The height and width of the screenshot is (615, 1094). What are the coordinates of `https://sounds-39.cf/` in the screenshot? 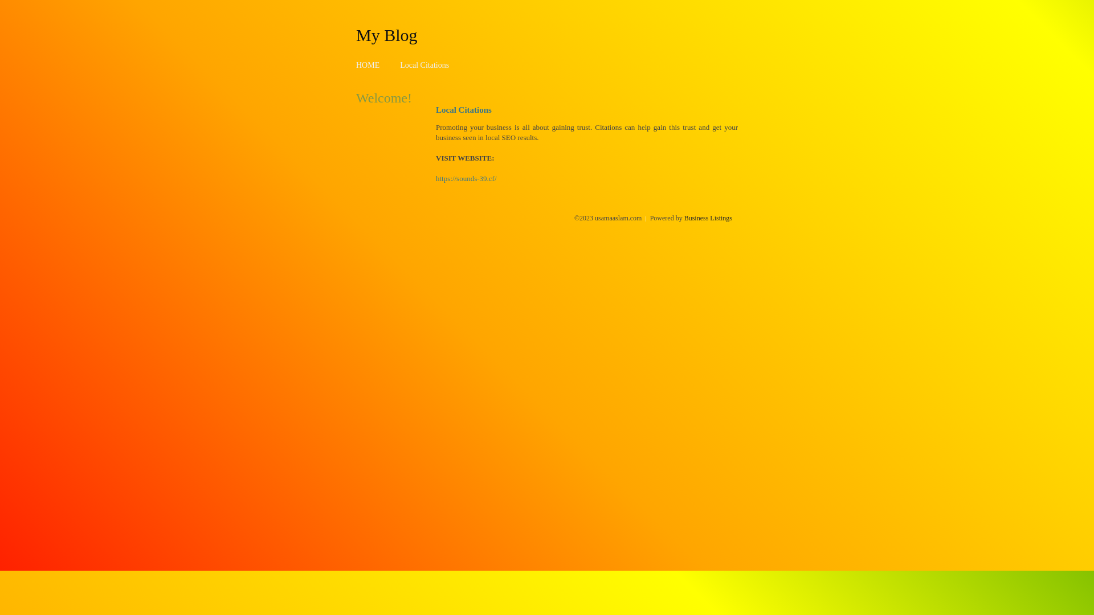 It's located at (466, 179).